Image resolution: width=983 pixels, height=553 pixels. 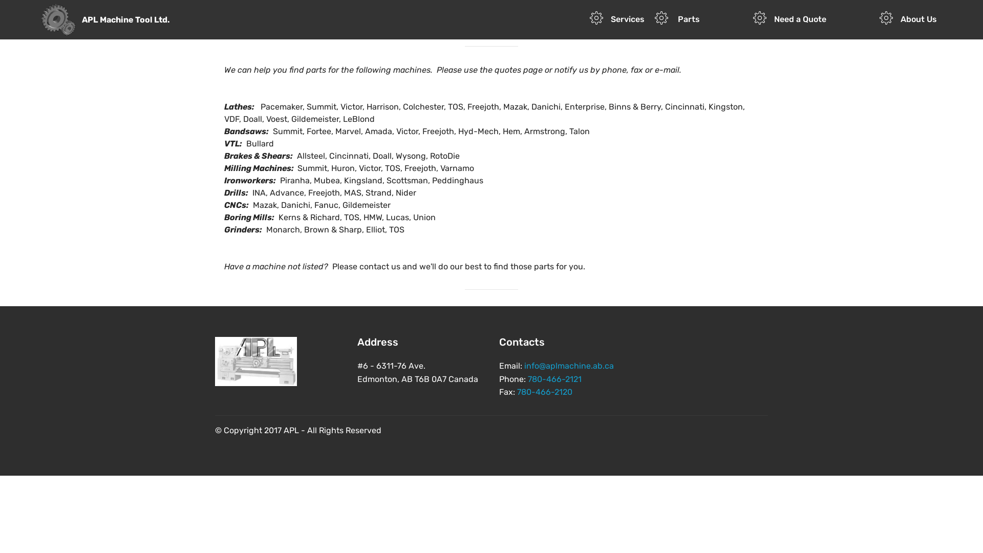 I want to click on APL Machine Tool Ltd., so click(x=134, y=19).